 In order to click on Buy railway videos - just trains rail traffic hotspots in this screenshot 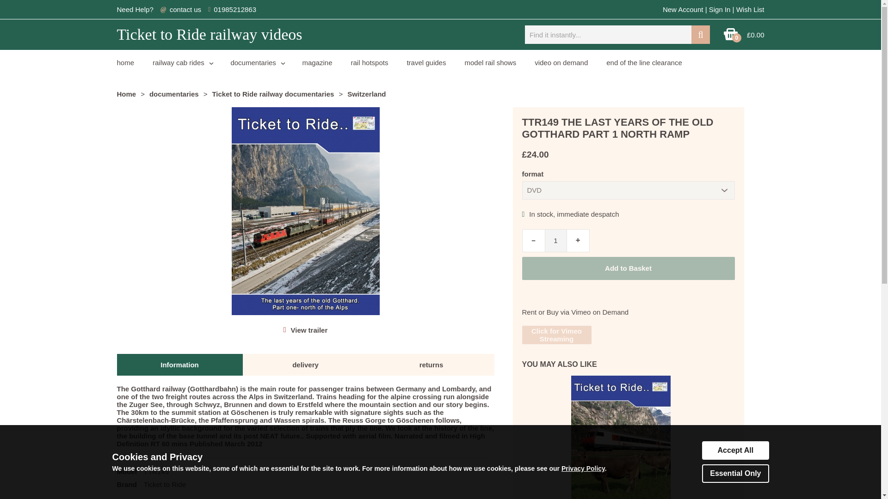, I will do `click(370, 63)`.